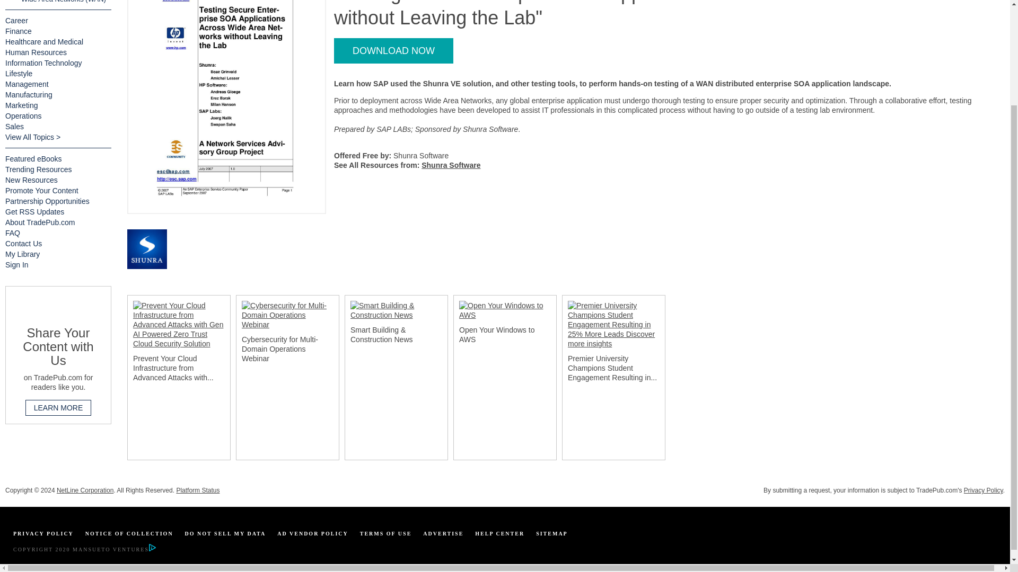  What do you see at coordinates (43, 534) in the screenshot?
I see `Get more information about Privacy policy on Inc.com` at bounding box center [43, 534].